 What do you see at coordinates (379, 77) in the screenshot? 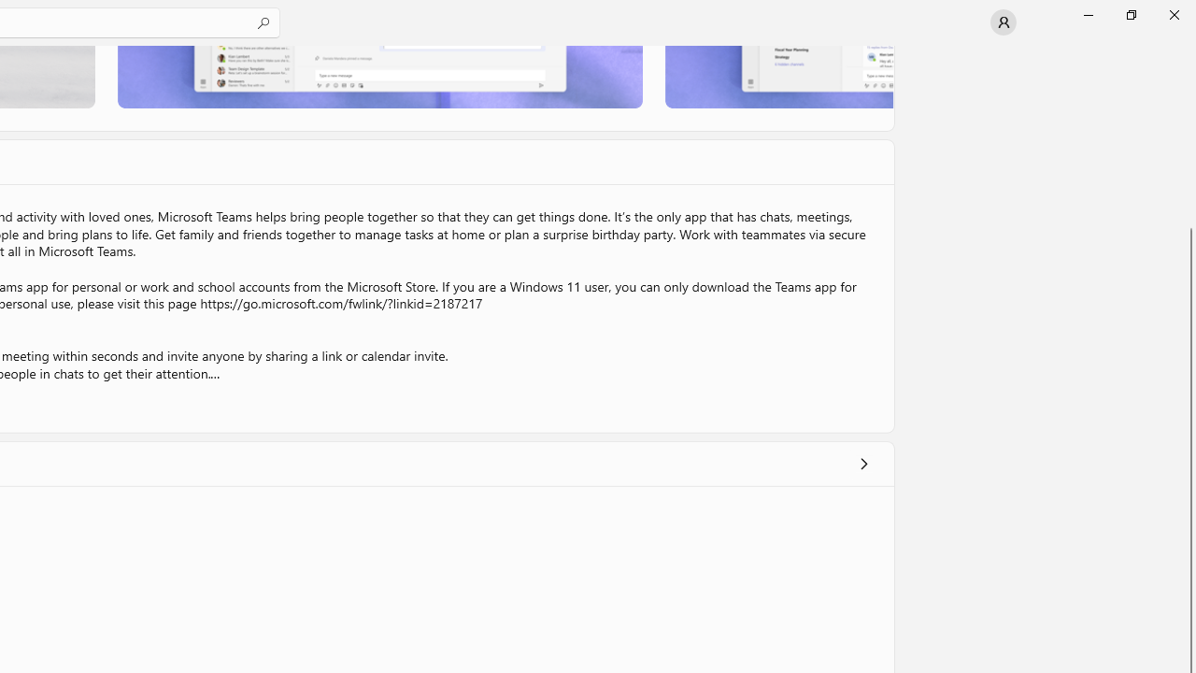
I see `Screenshot 2` at bounding box center [379, 77].